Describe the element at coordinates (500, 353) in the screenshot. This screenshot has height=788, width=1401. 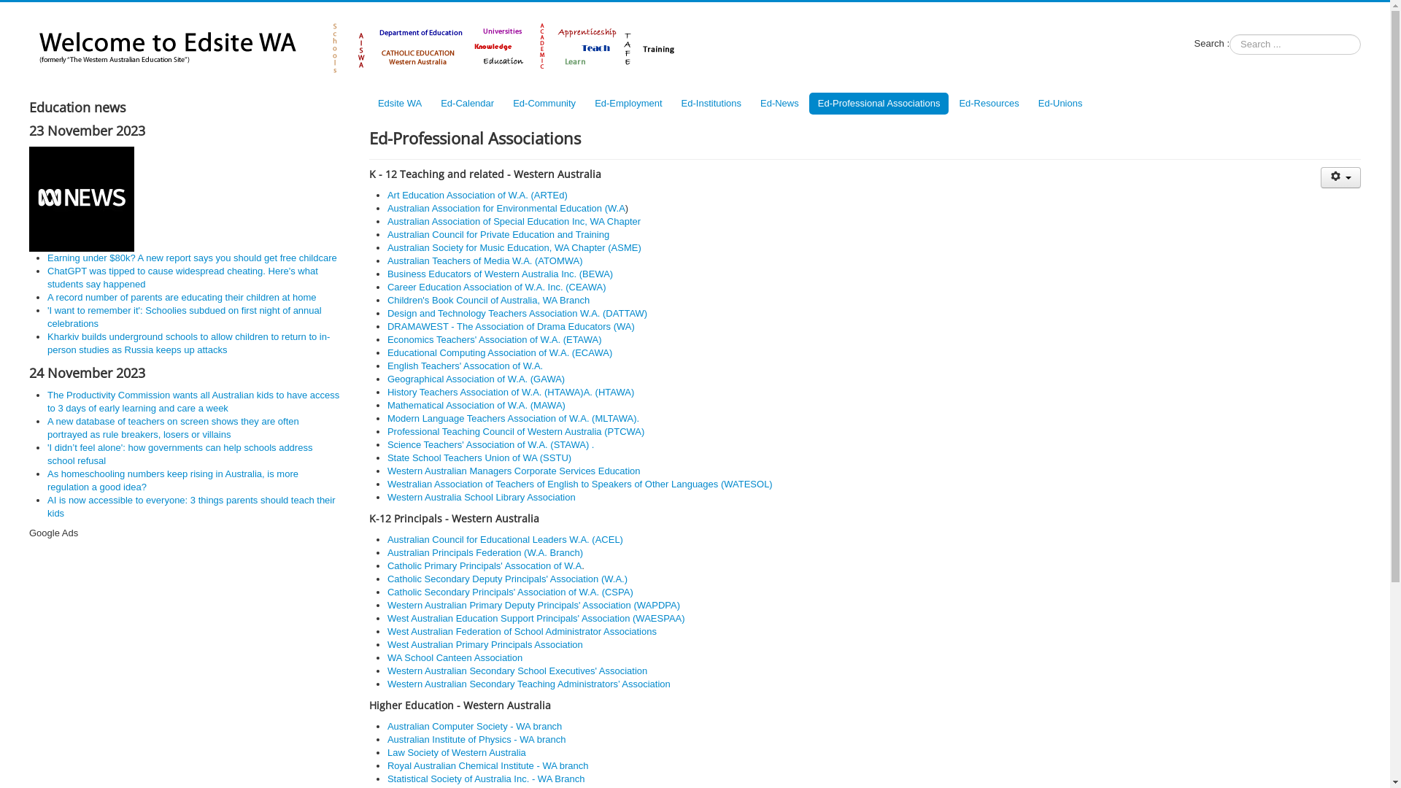
I see `Educational Computing Association of W.A. (ECAWA)` at that location.